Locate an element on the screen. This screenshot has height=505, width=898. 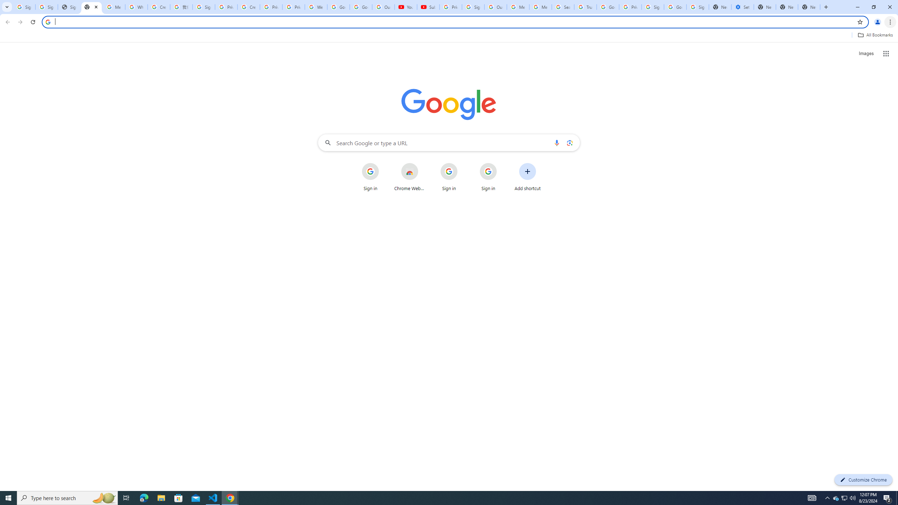
Close is located at coordinates (96, 7).